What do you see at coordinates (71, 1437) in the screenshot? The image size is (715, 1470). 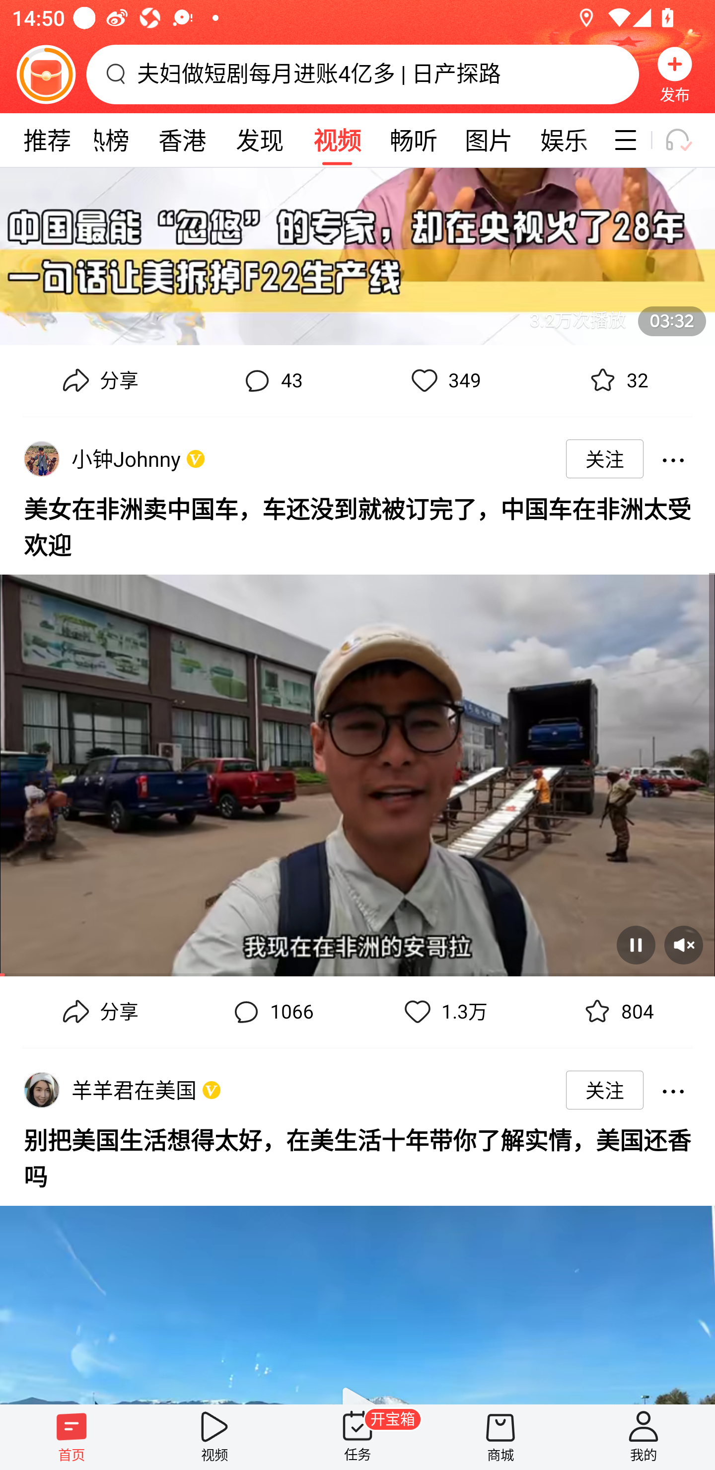 I see `首页` at bounding box center [71, 1437].